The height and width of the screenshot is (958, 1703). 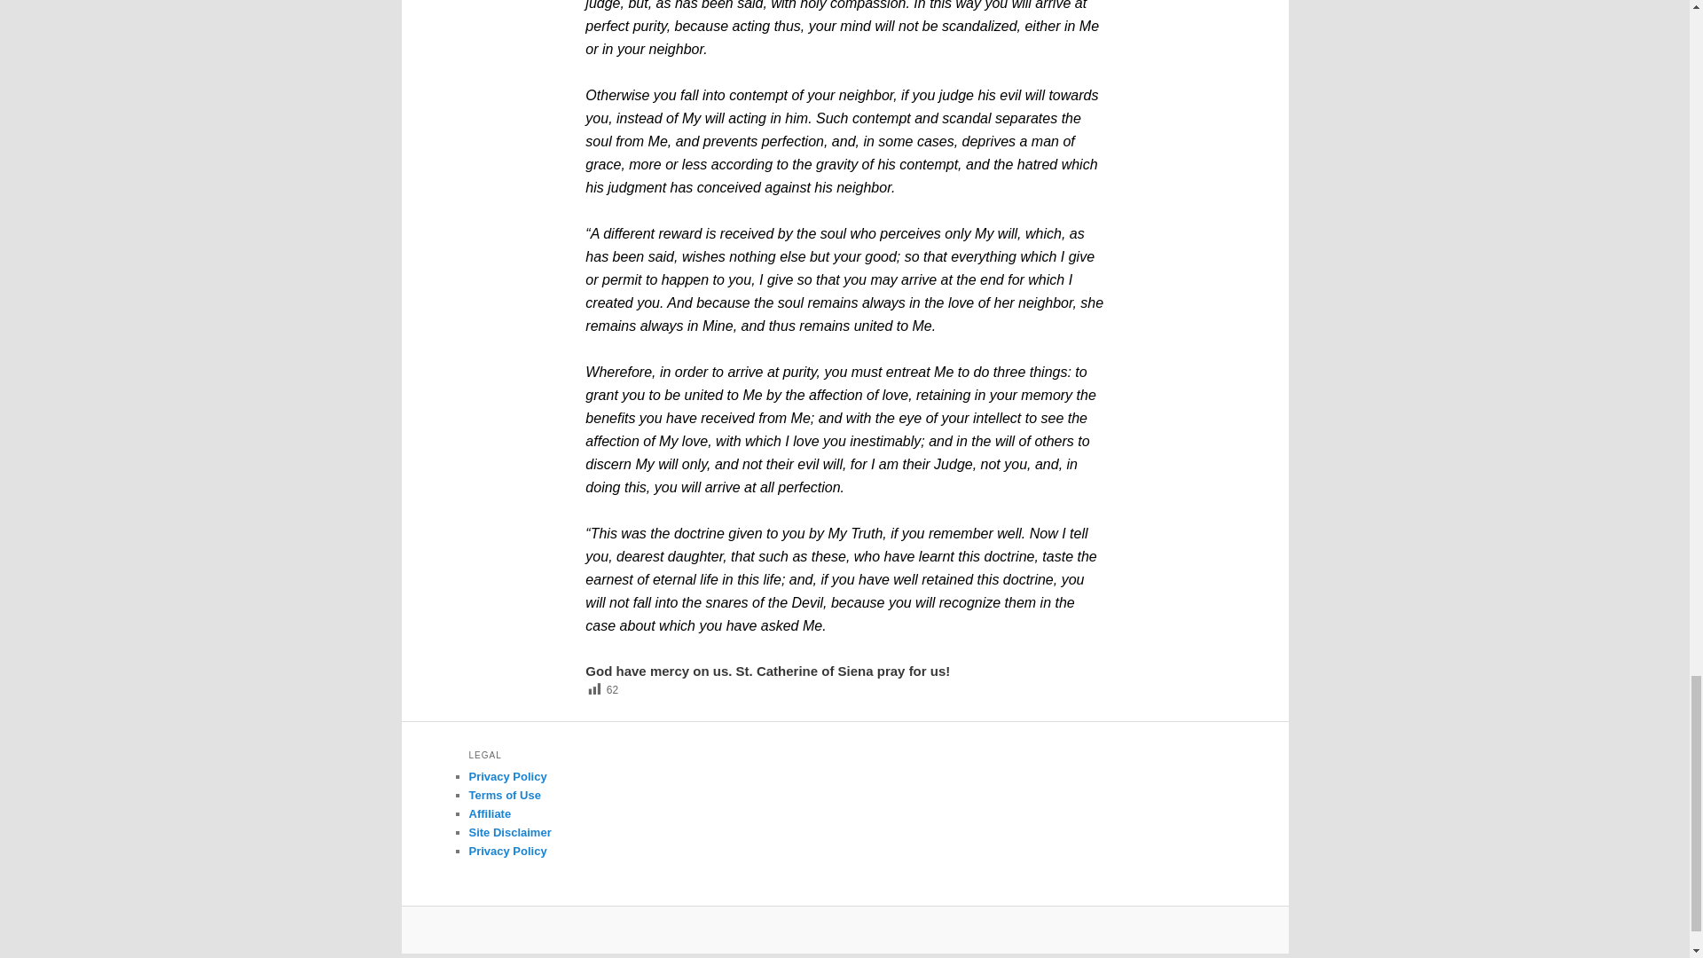 I want to click on Privacy Policy, so click(x=507, y=850).